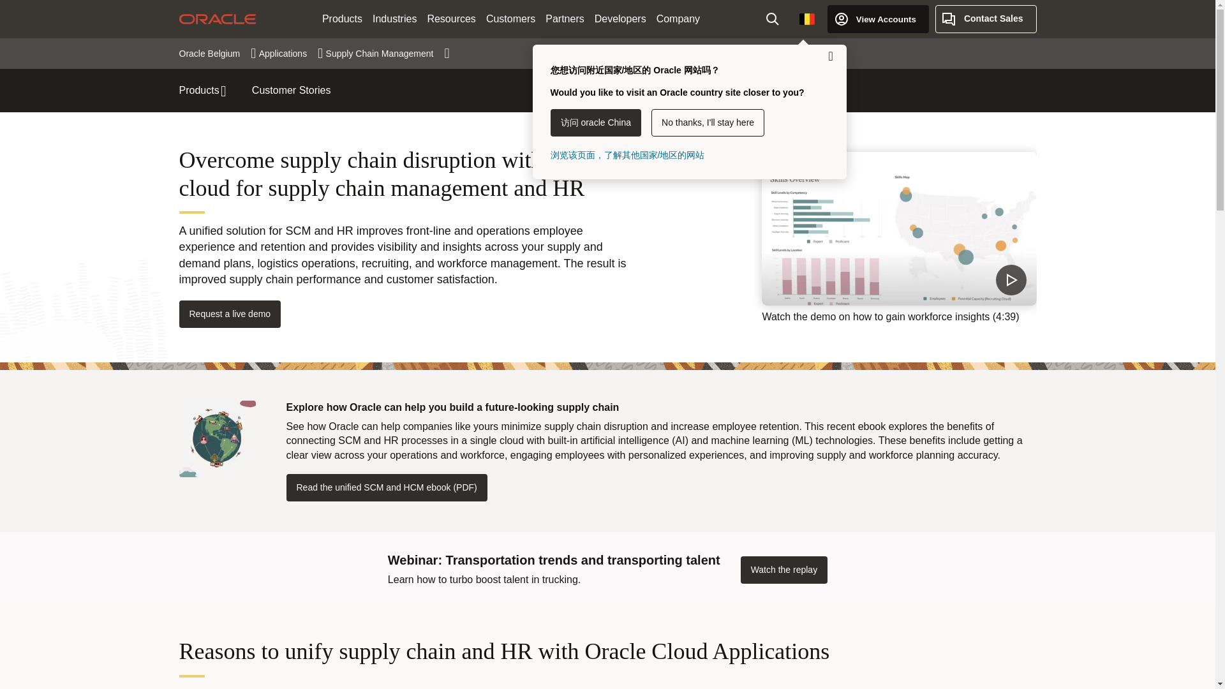  I want to click on Contact Sales, so click(986, 19).